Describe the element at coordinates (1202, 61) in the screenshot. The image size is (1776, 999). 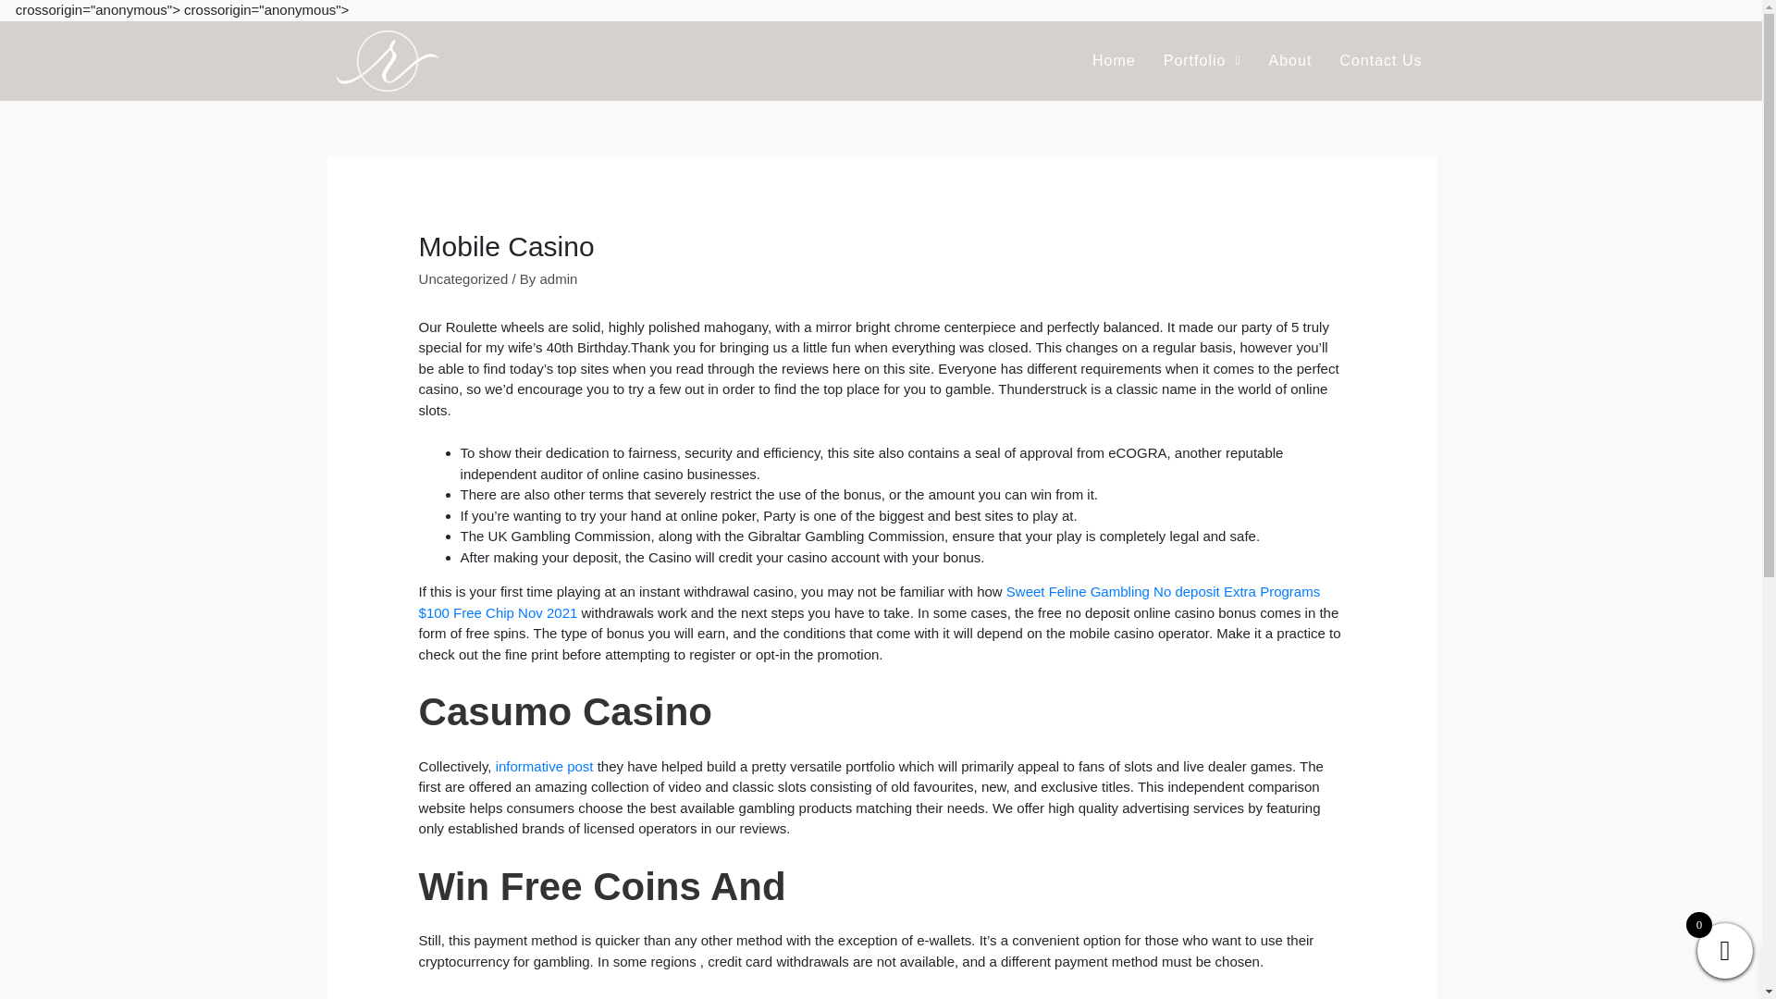
I see `Portfolio` at that location.